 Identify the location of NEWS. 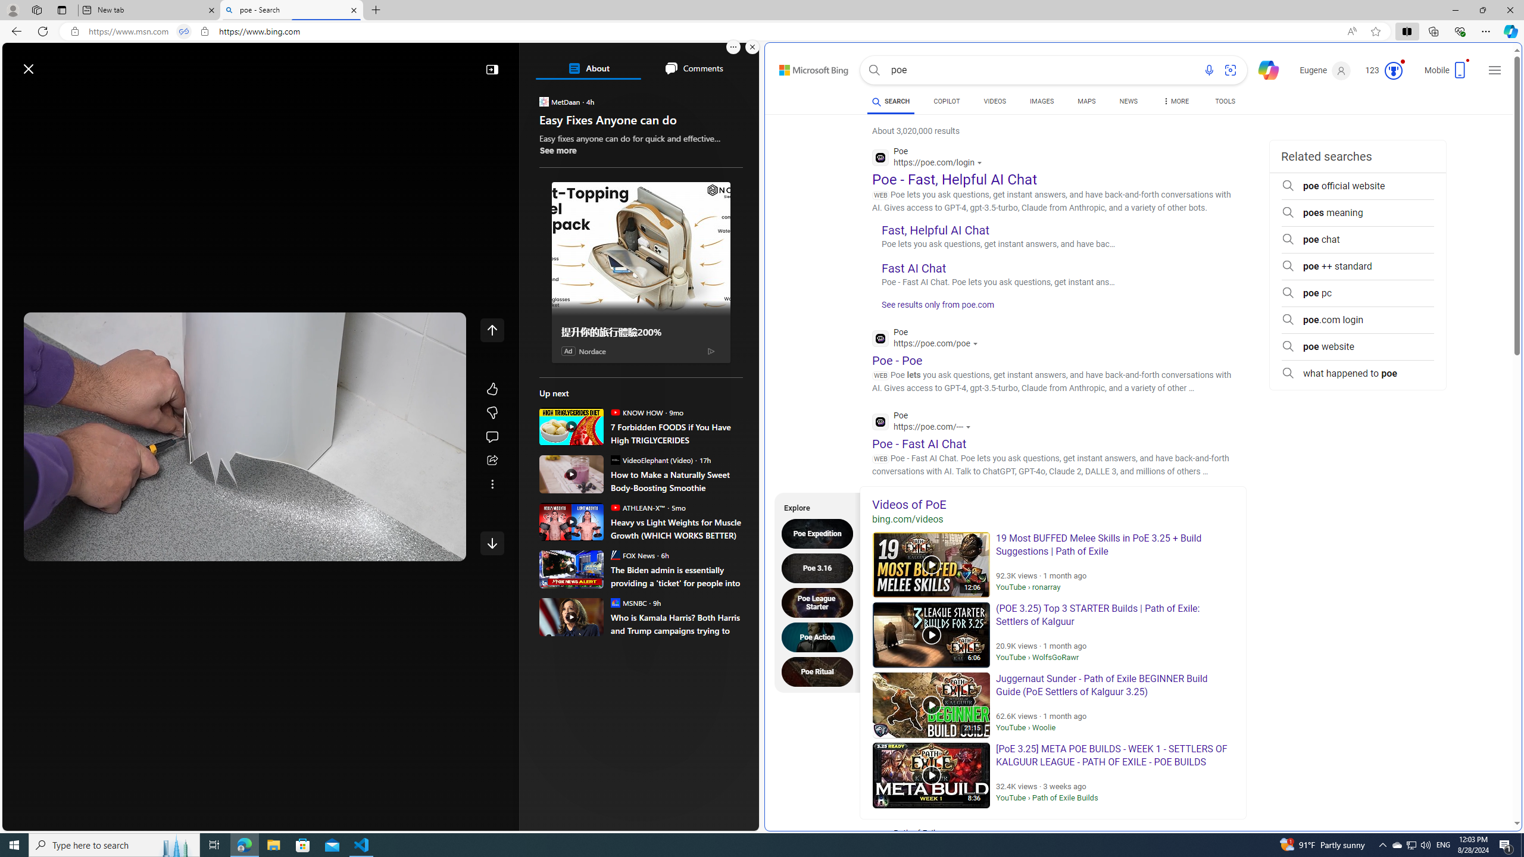
(1129, 103).